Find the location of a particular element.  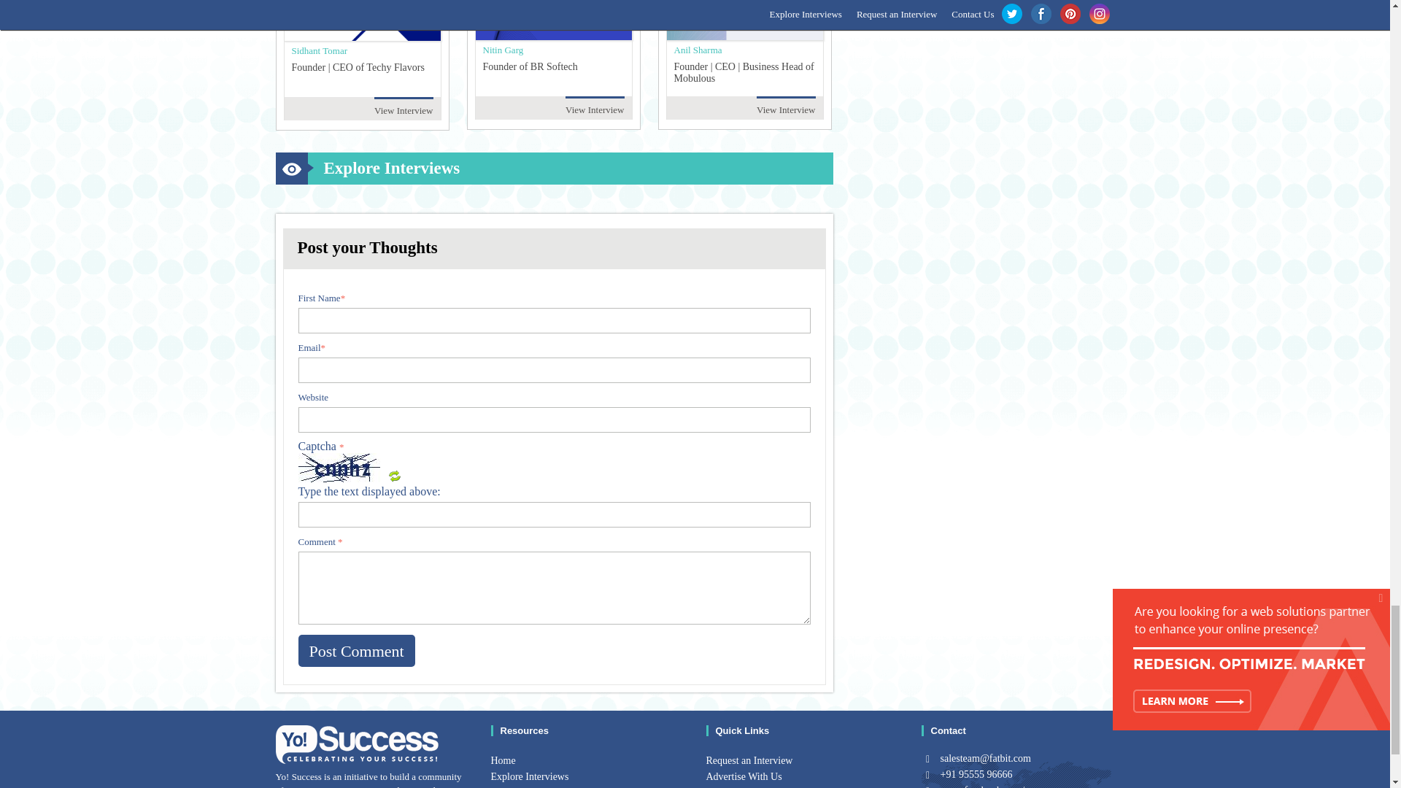

View Interview is located at coordinates (403, 109).